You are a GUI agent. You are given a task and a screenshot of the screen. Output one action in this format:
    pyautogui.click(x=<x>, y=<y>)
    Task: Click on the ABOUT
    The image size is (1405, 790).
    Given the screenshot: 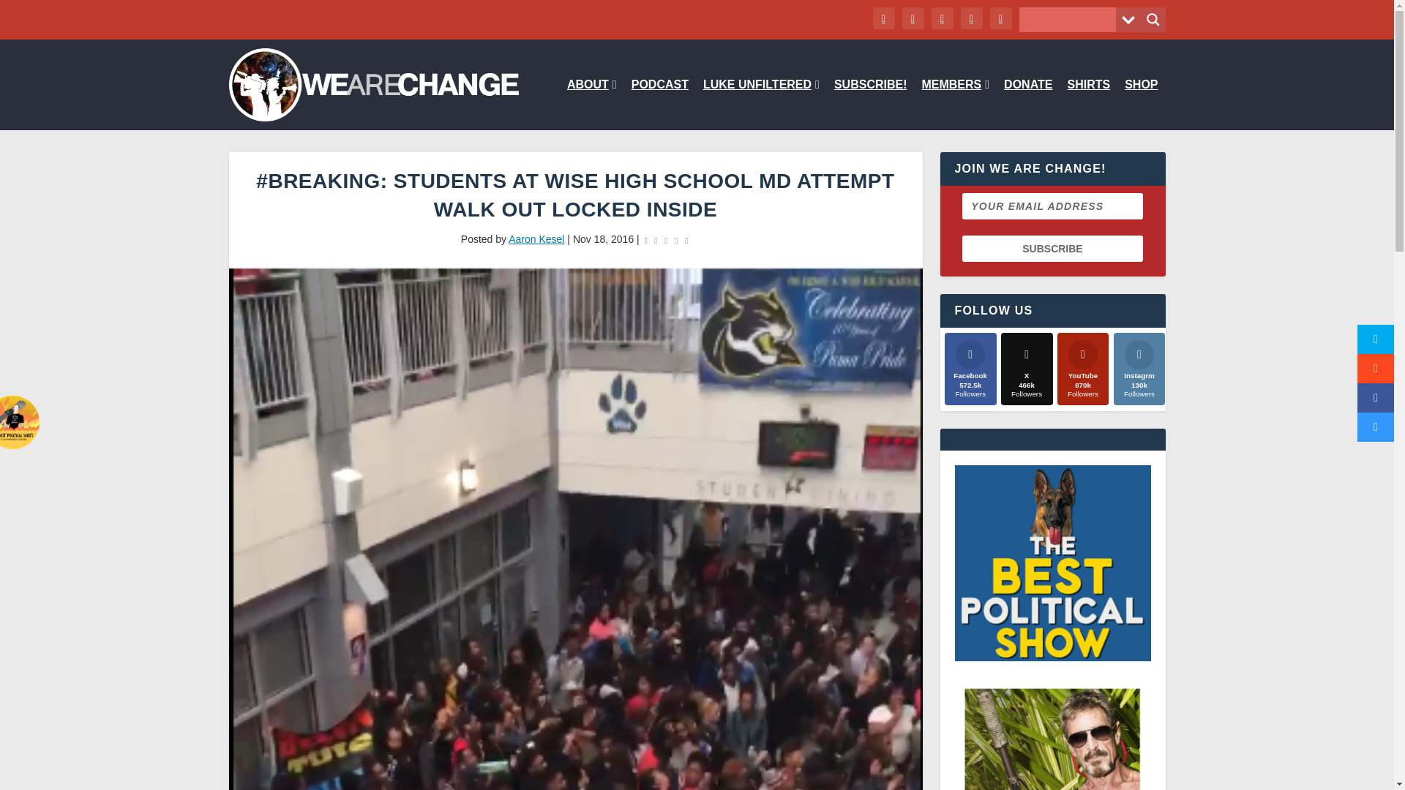 What is the action you would take?
    pyautogui.click(x=591, y=105)
    